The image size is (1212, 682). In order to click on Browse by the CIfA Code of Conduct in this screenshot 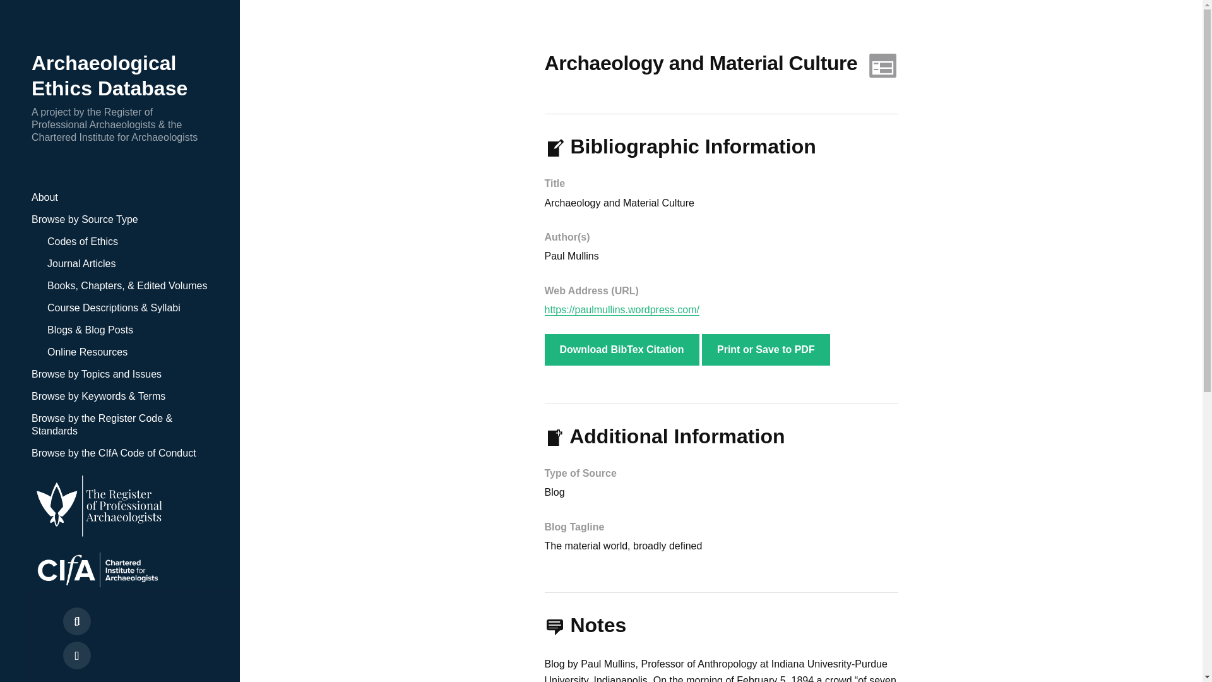, I will do `click(114, 453)`.